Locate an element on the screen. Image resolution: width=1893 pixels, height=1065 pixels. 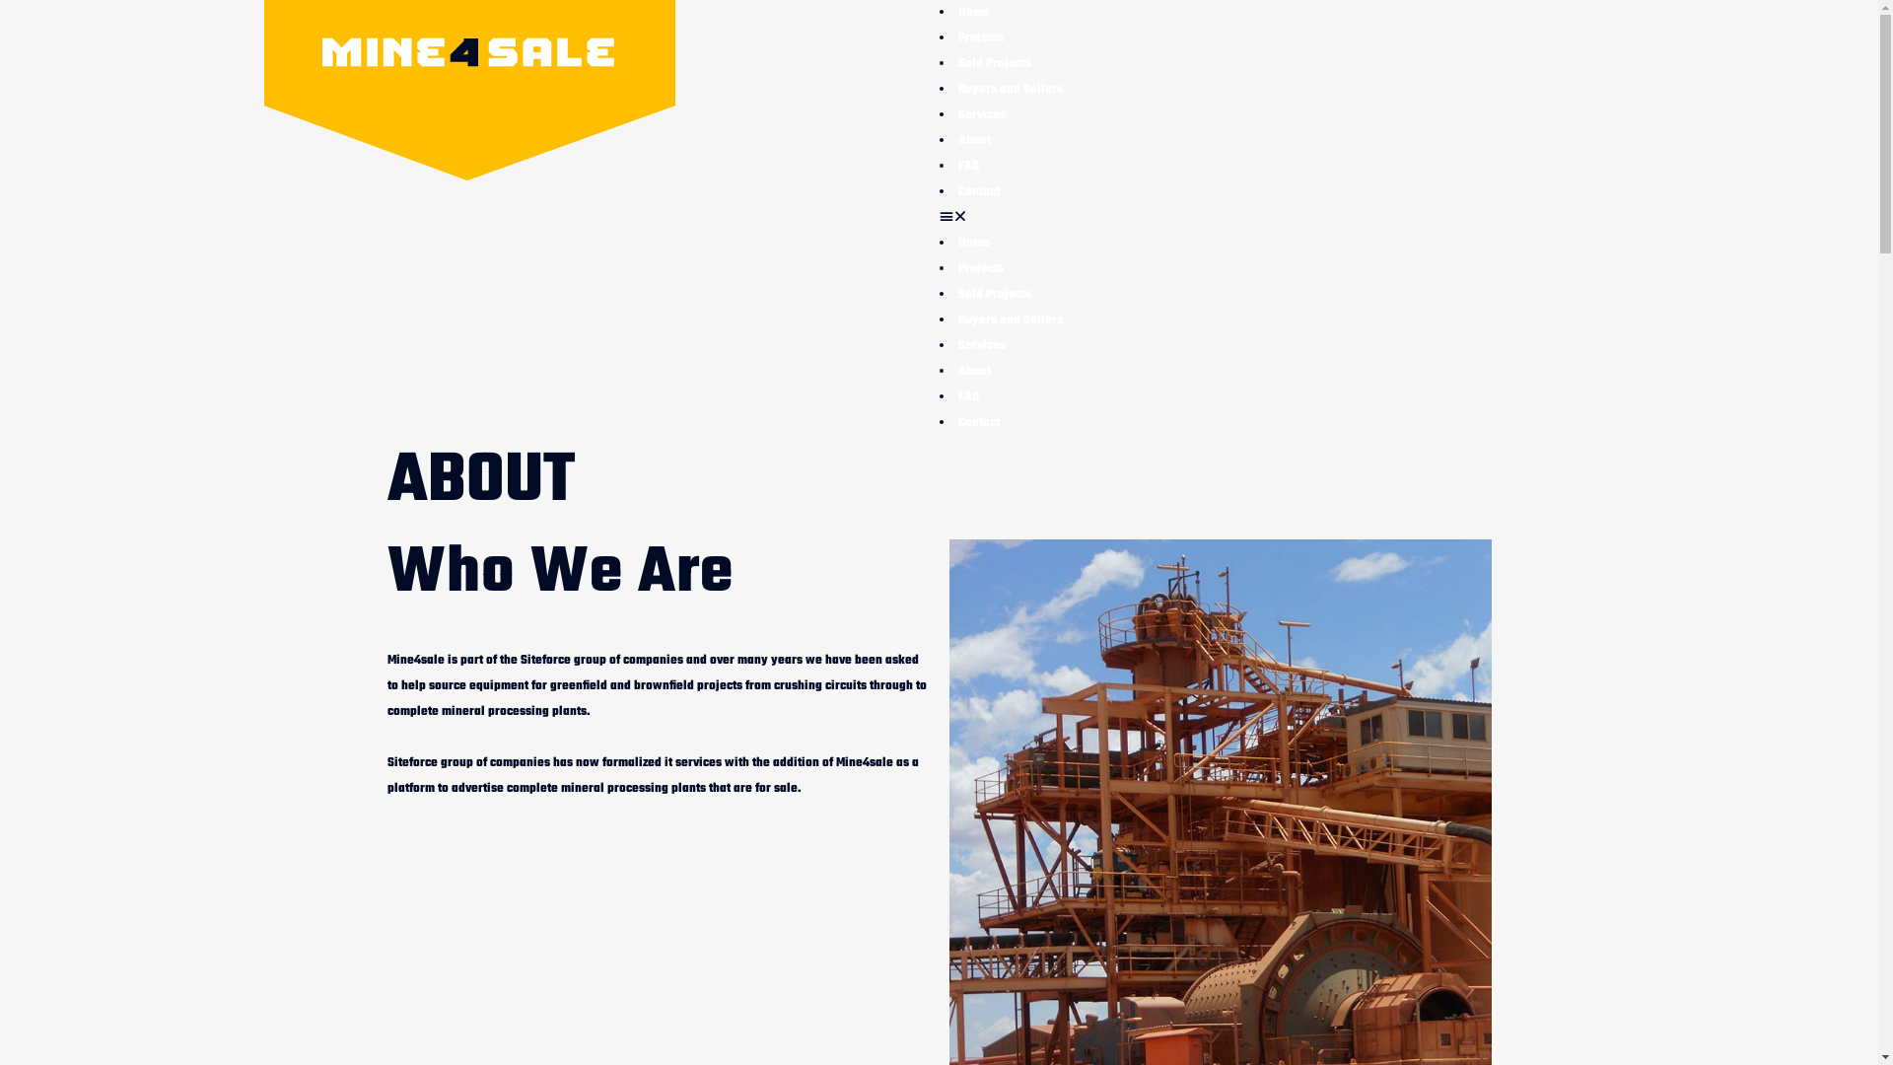
Buyers and Sellers is located at coordinates (1011, 320).